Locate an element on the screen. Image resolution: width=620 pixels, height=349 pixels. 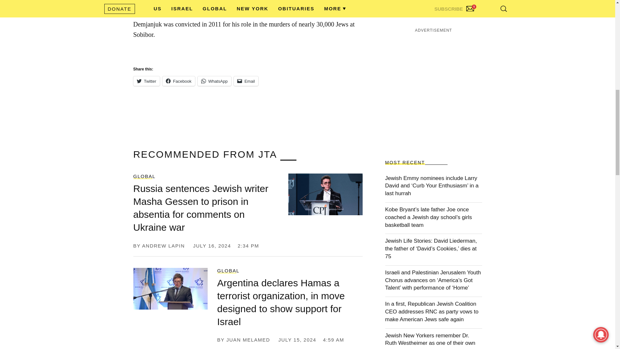
Click to share on Twitter is located at coordinates (146, 81).